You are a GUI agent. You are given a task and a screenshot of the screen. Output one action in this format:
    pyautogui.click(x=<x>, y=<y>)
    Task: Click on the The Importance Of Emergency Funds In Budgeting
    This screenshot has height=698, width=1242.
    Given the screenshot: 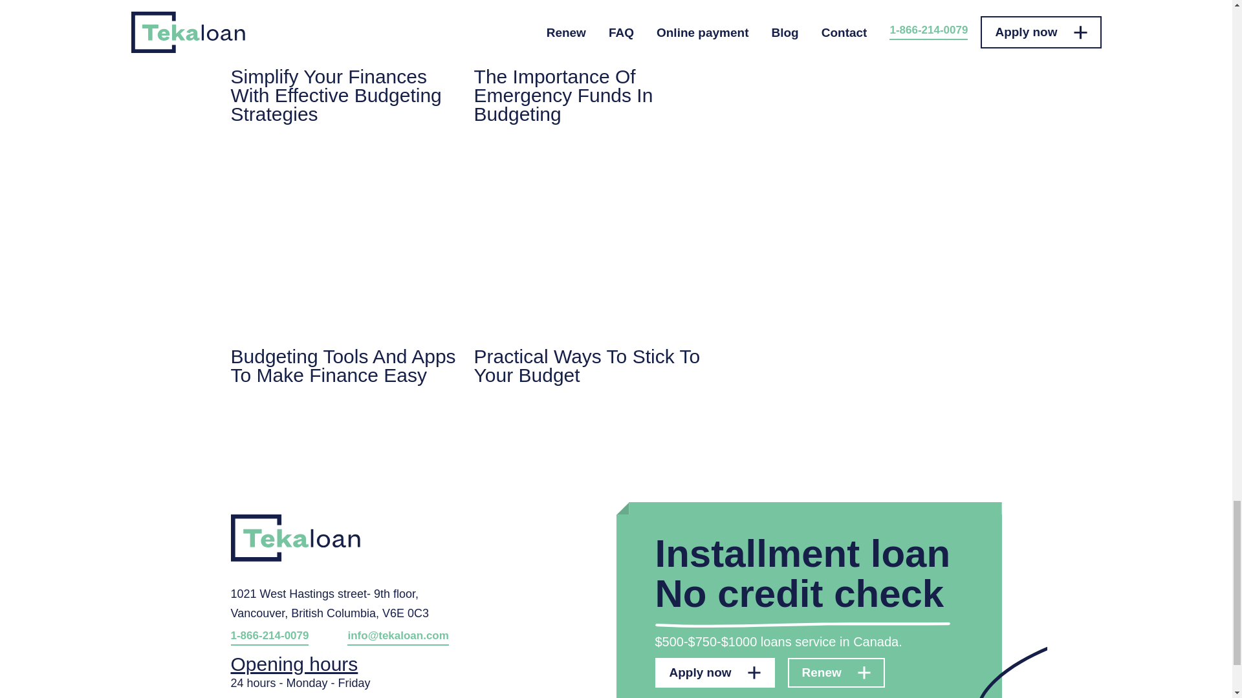 What is the action you would take?
    pyautogui.click(x=587, y=62)
    